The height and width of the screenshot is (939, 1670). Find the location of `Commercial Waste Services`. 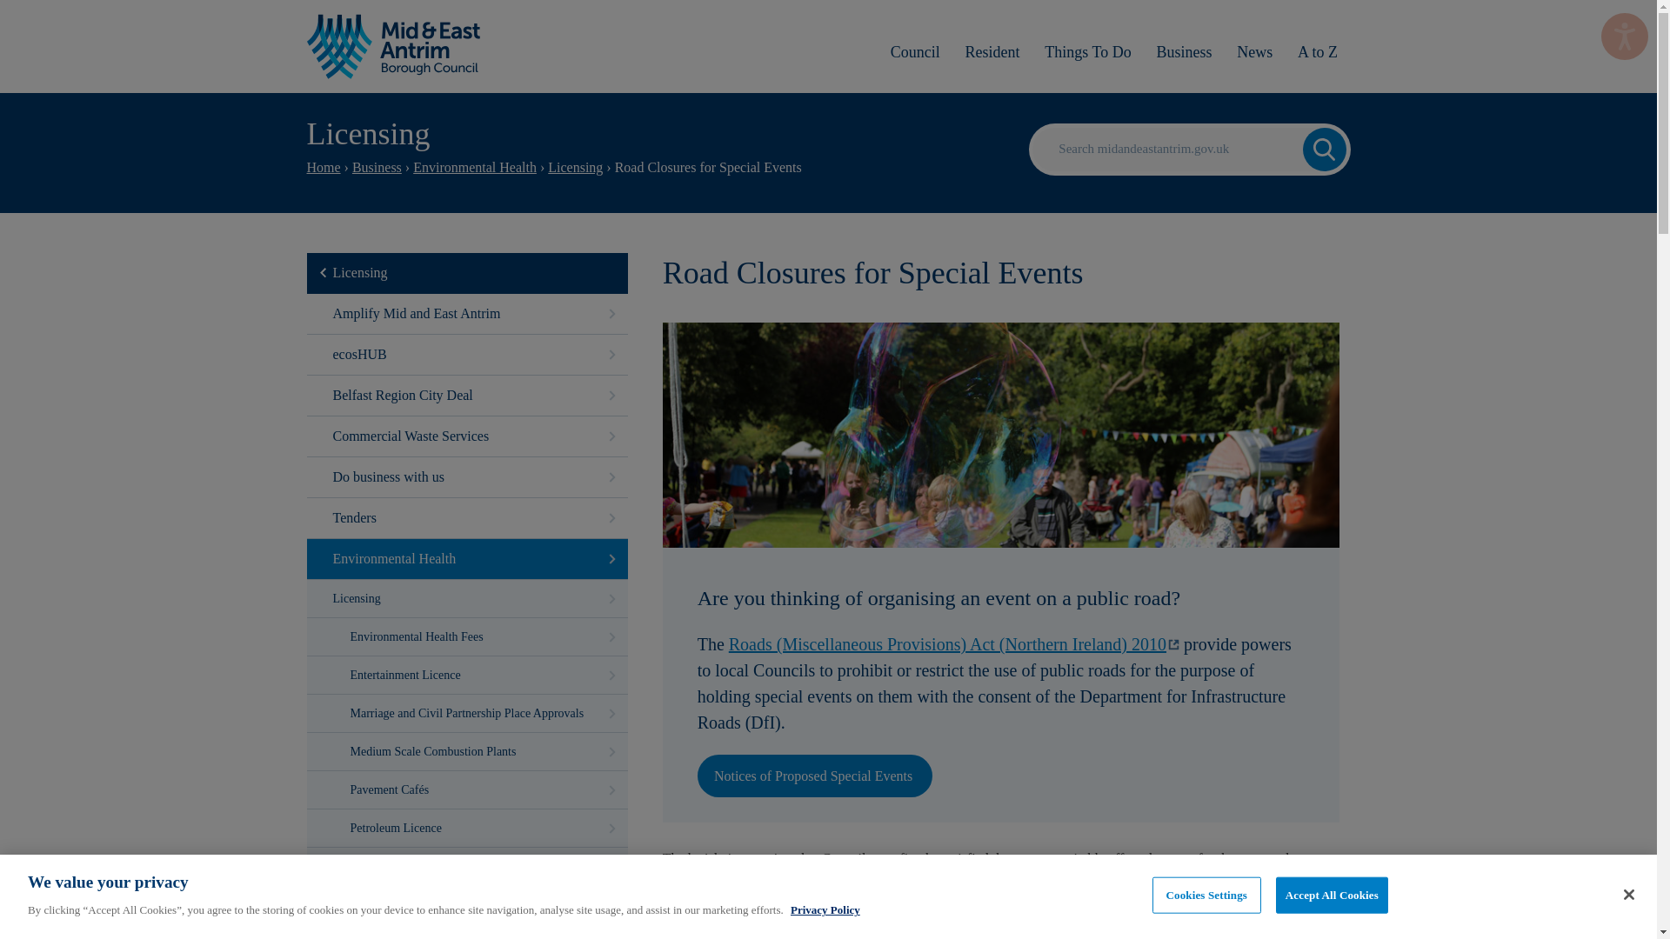

Commercial Waste Services is located at coordinates (466, 436).